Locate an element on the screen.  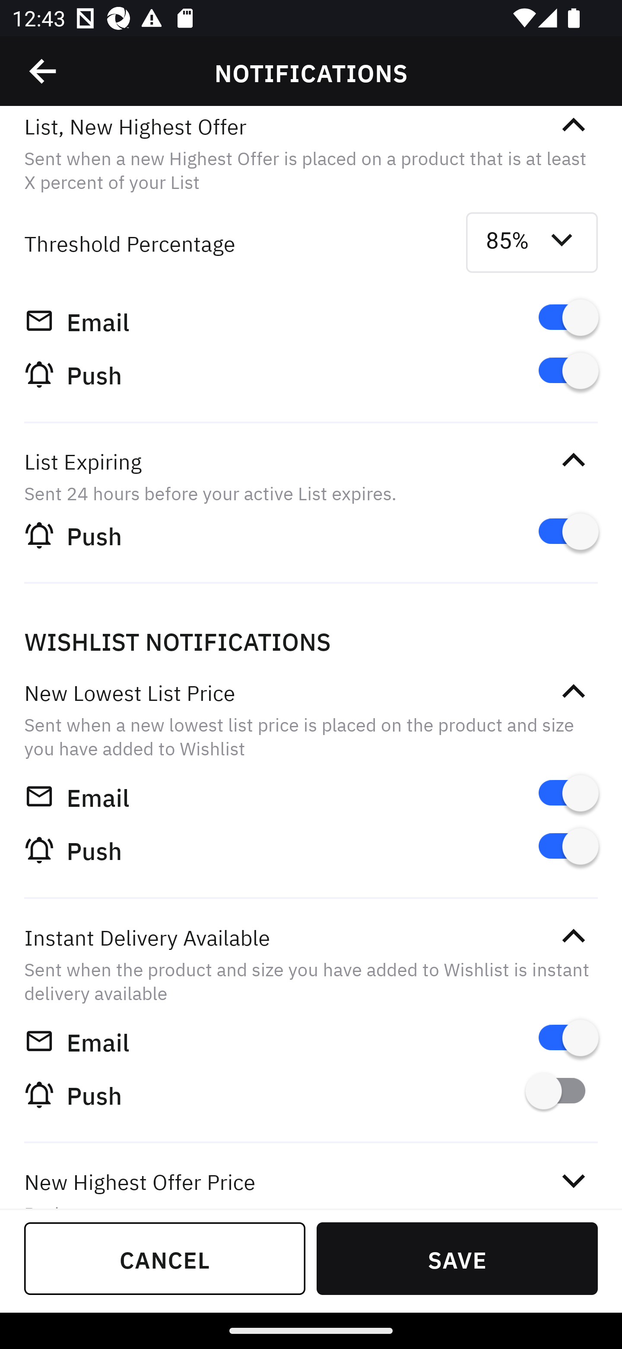
New Highest Offer Price  Push is located at coordinates (311, 1178).